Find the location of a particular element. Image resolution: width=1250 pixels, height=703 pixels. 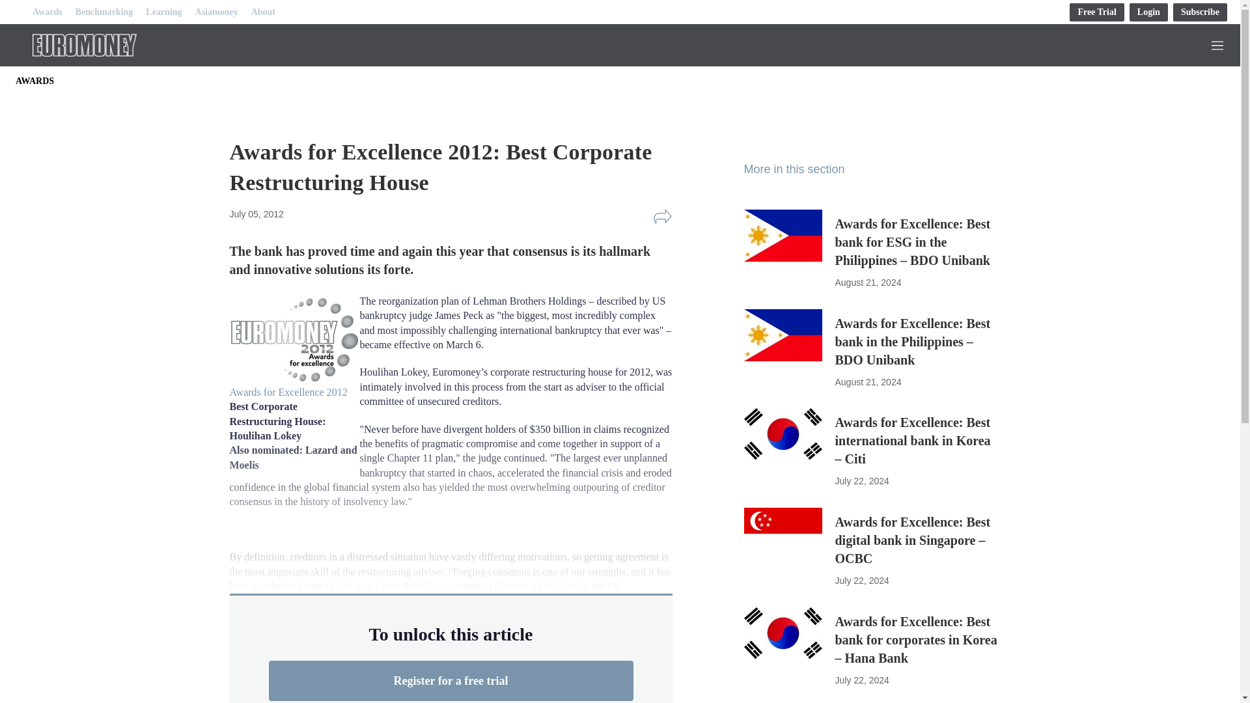

Benchmarking is located at coordinates (104, 12).